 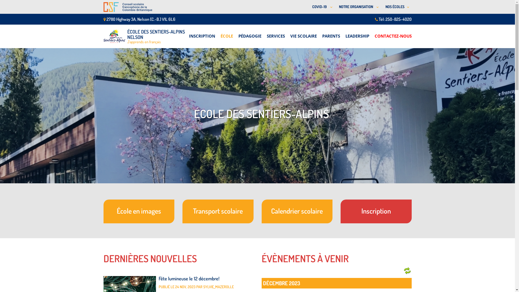 What do you see at coordinates (376, 211) in the screenshot?
I see `Inscription` at bounding box center [376, 211].